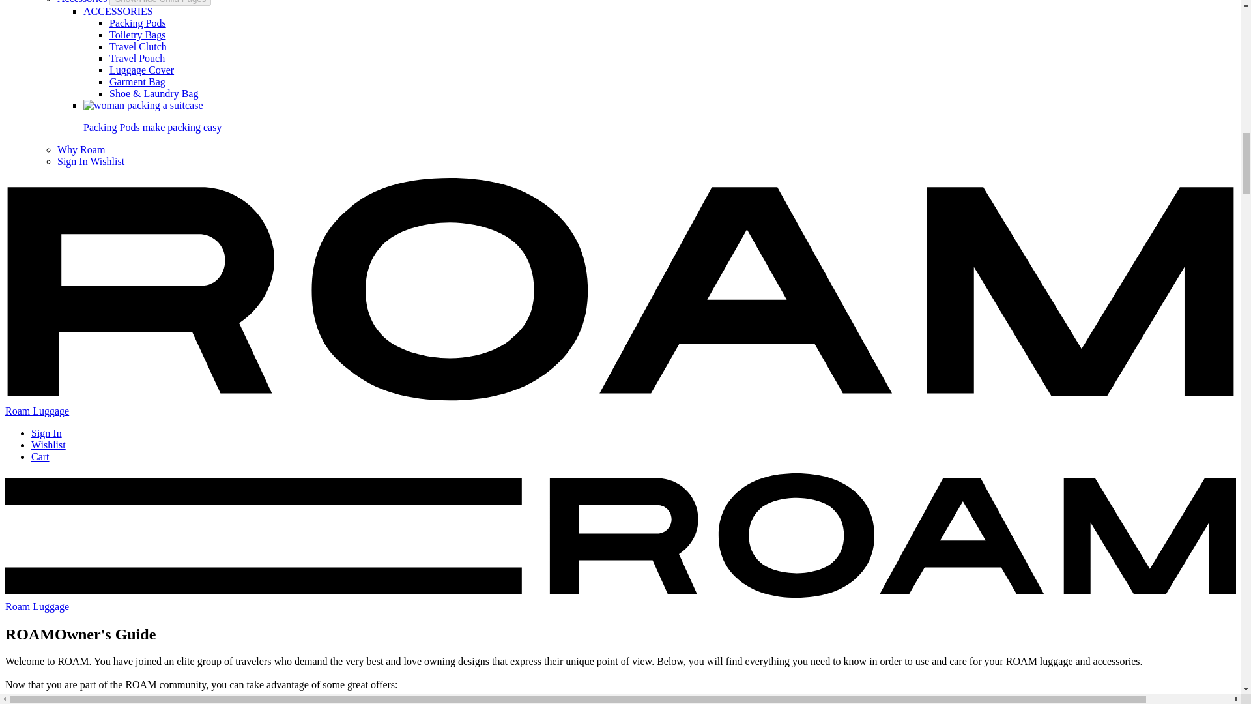 This screenshot has width=1251, height=704. What do you see at coordinates (83, 2) in the screenshot?
I see `Accessories` at bounding box center [83, 2].